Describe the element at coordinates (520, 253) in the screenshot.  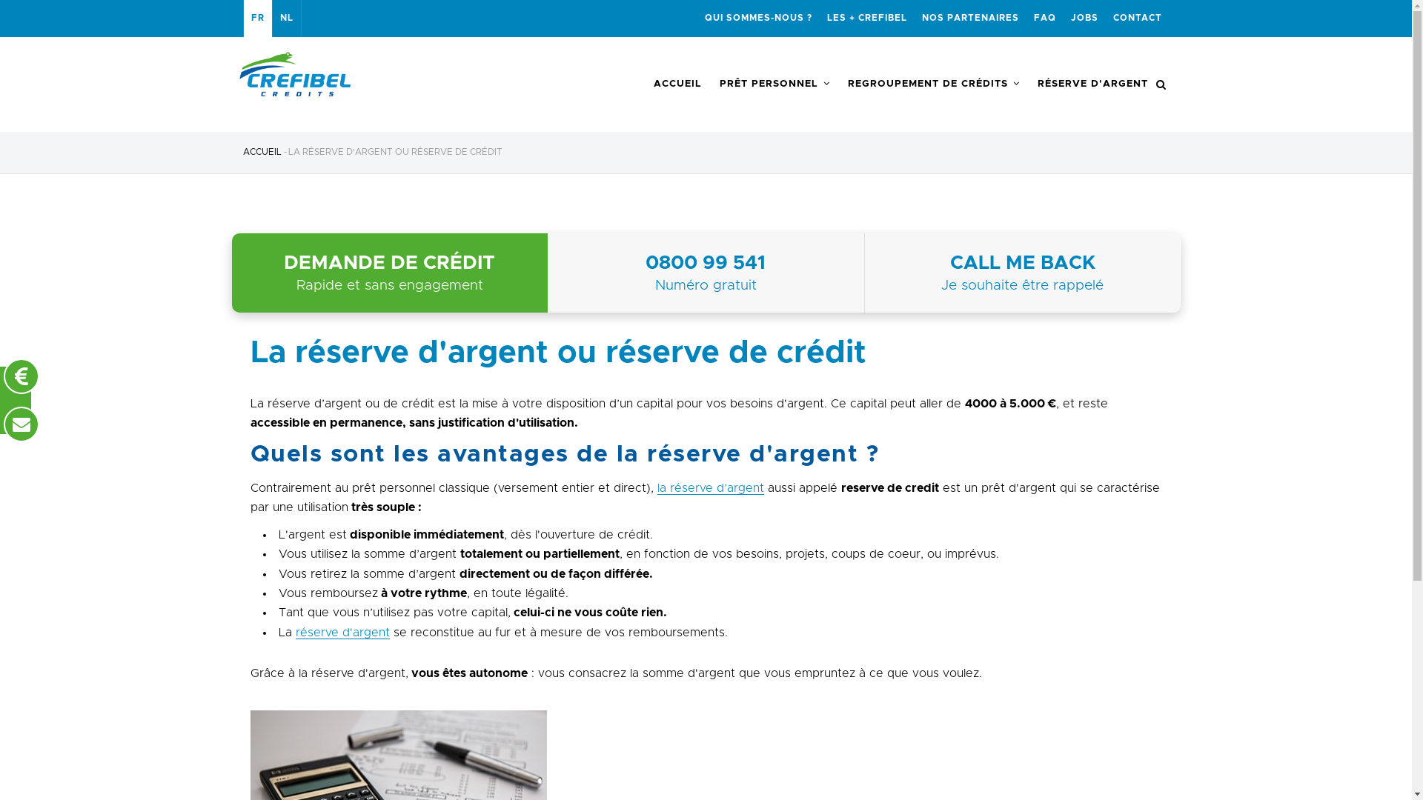
I see `Les + Crefibel` at that location.